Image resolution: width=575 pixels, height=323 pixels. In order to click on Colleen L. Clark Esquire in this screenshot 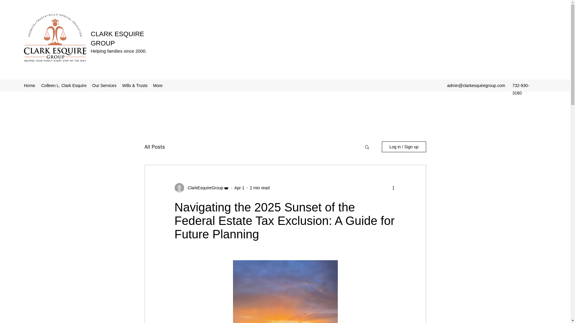, I will do `click(63, 86)`.